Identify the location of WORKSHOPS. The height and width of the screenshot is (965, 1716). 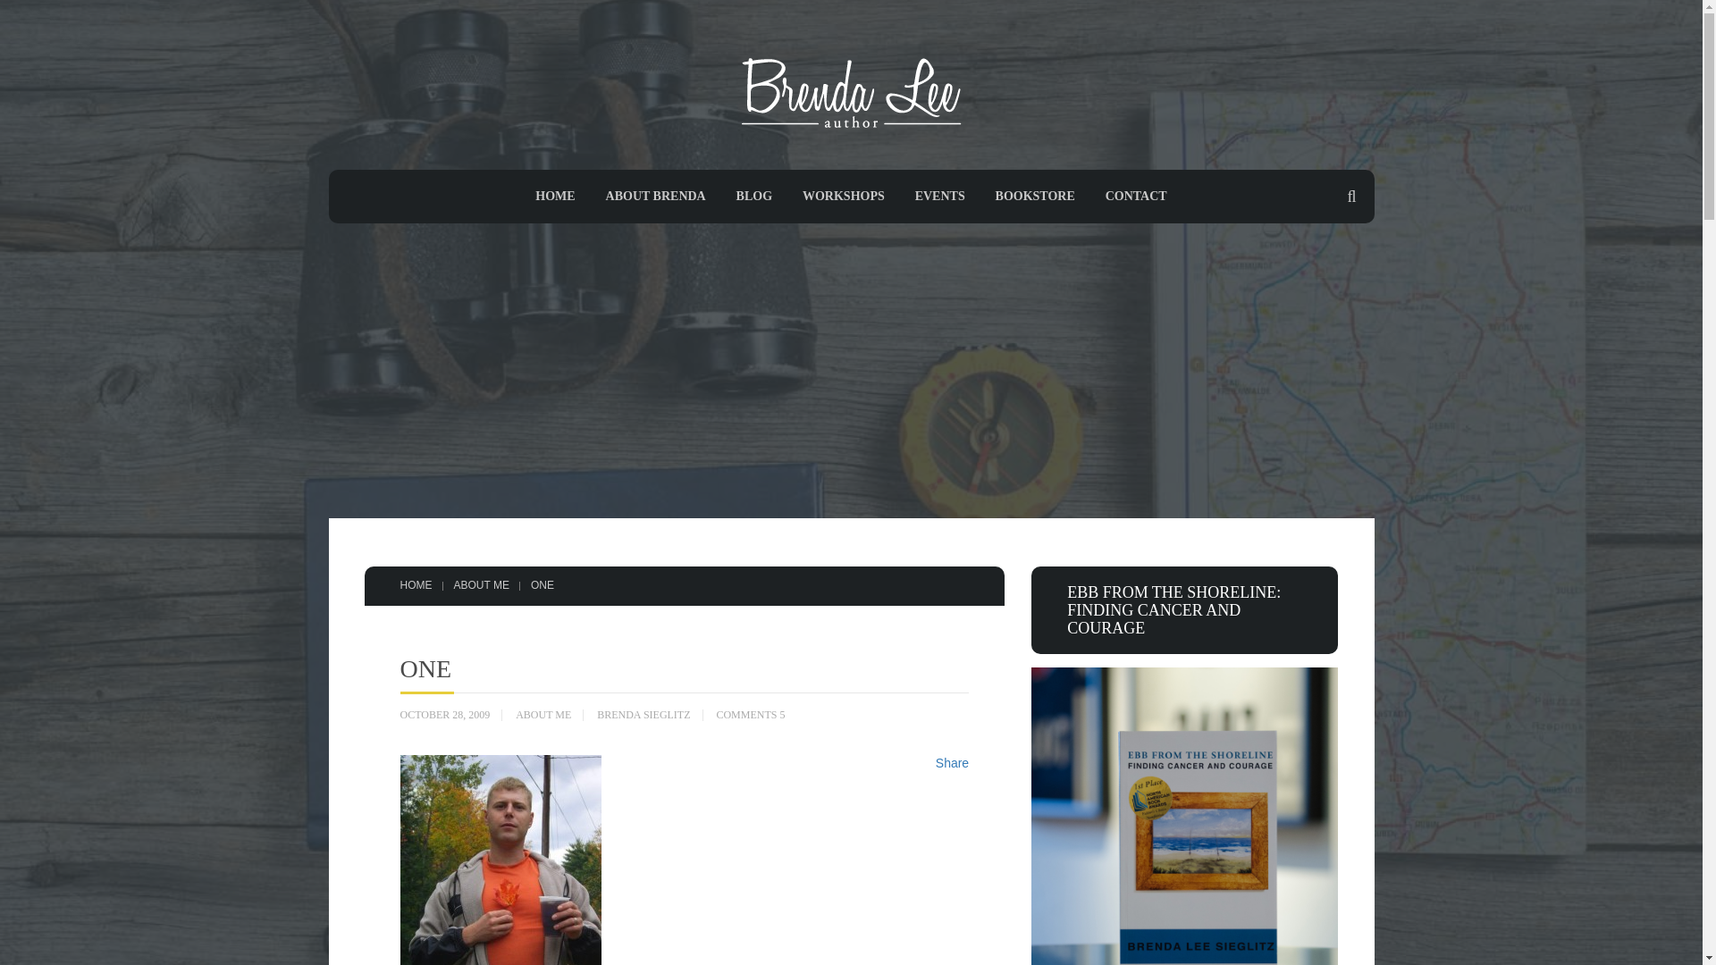
(844, 195).